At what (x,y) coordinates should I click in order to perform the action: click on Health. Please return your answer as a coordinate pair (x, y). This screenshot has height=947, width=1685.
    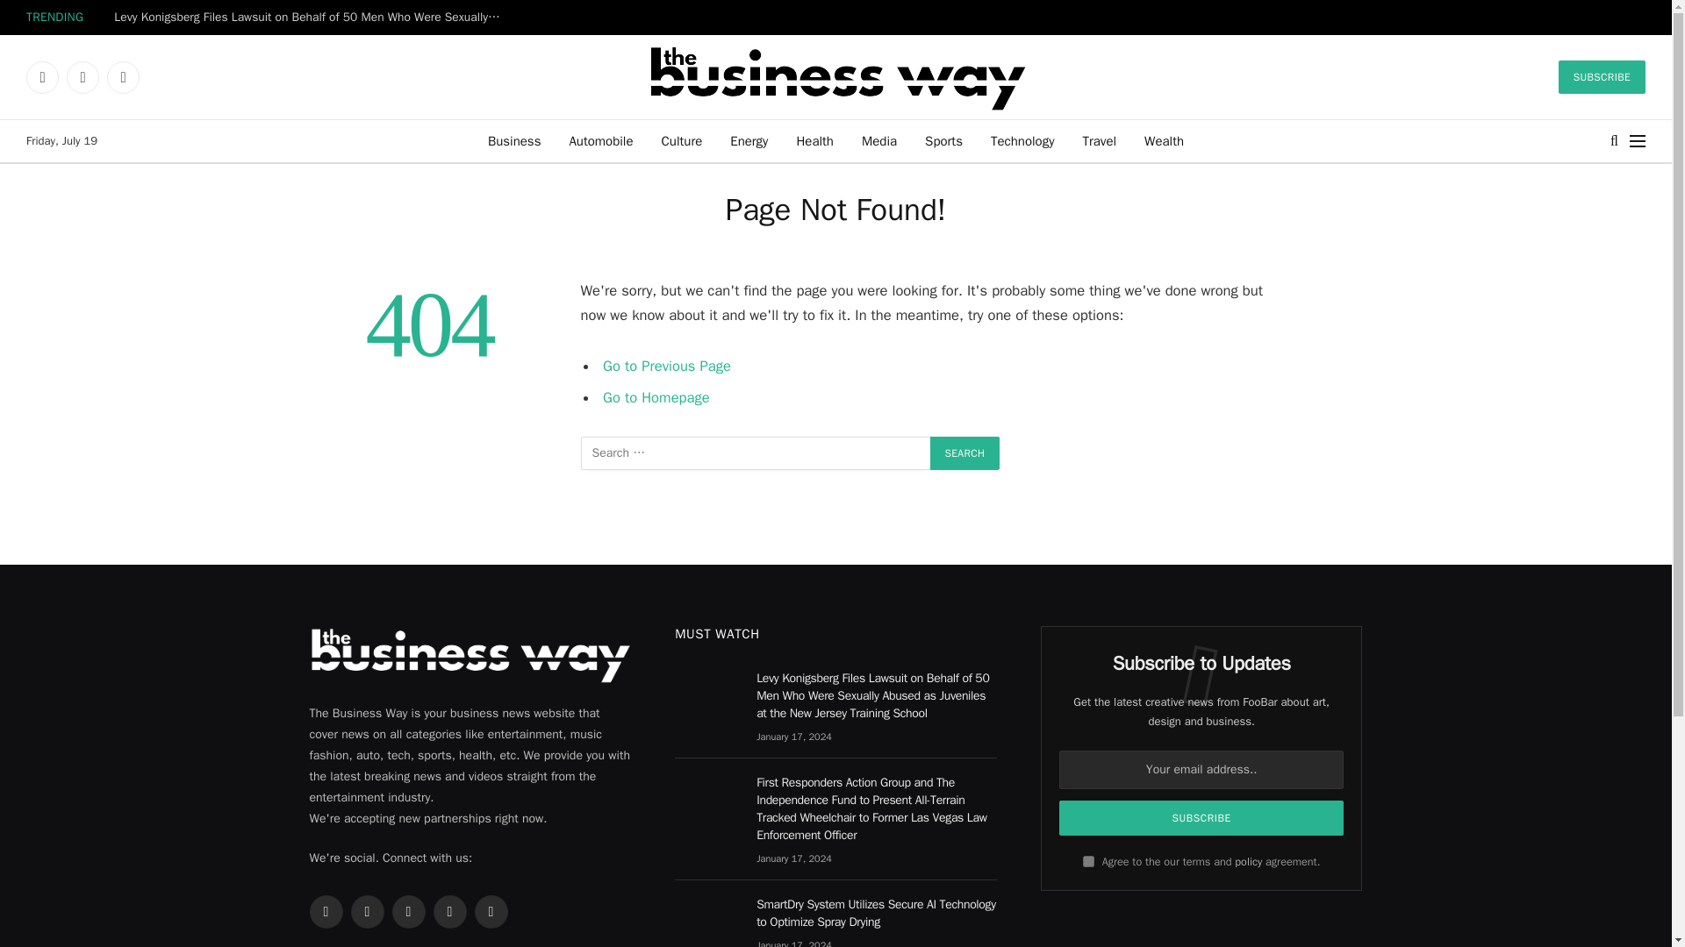
    Looking at the image, I should click on (814, 140).